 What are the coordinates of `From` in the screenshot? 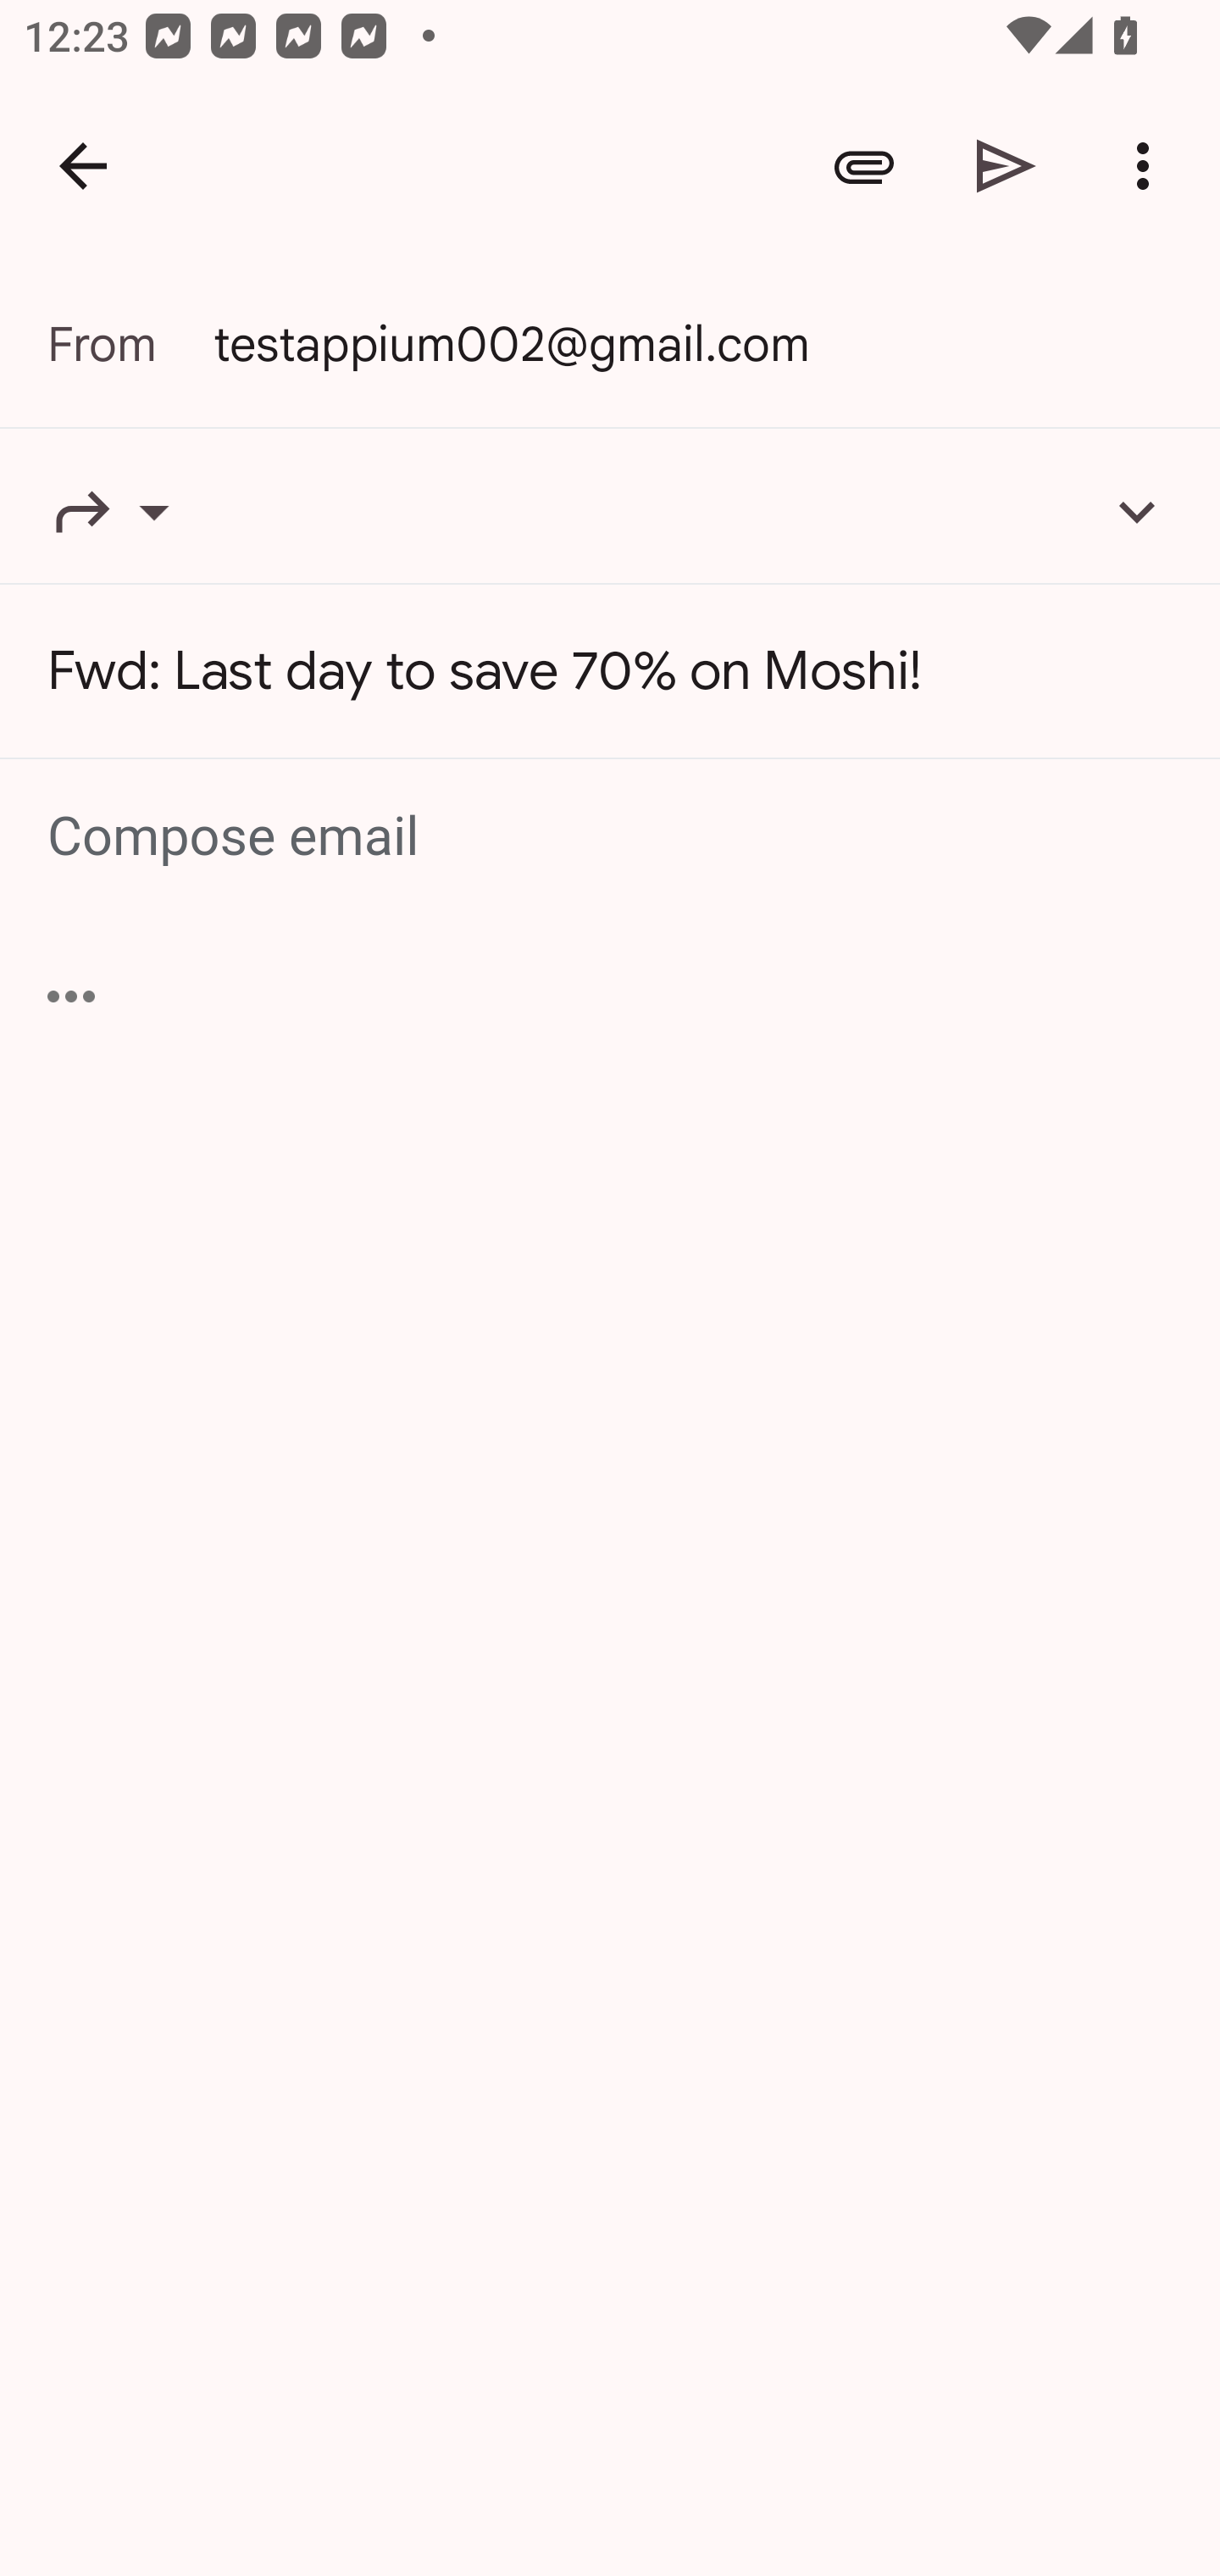 It's located at (130, 344).